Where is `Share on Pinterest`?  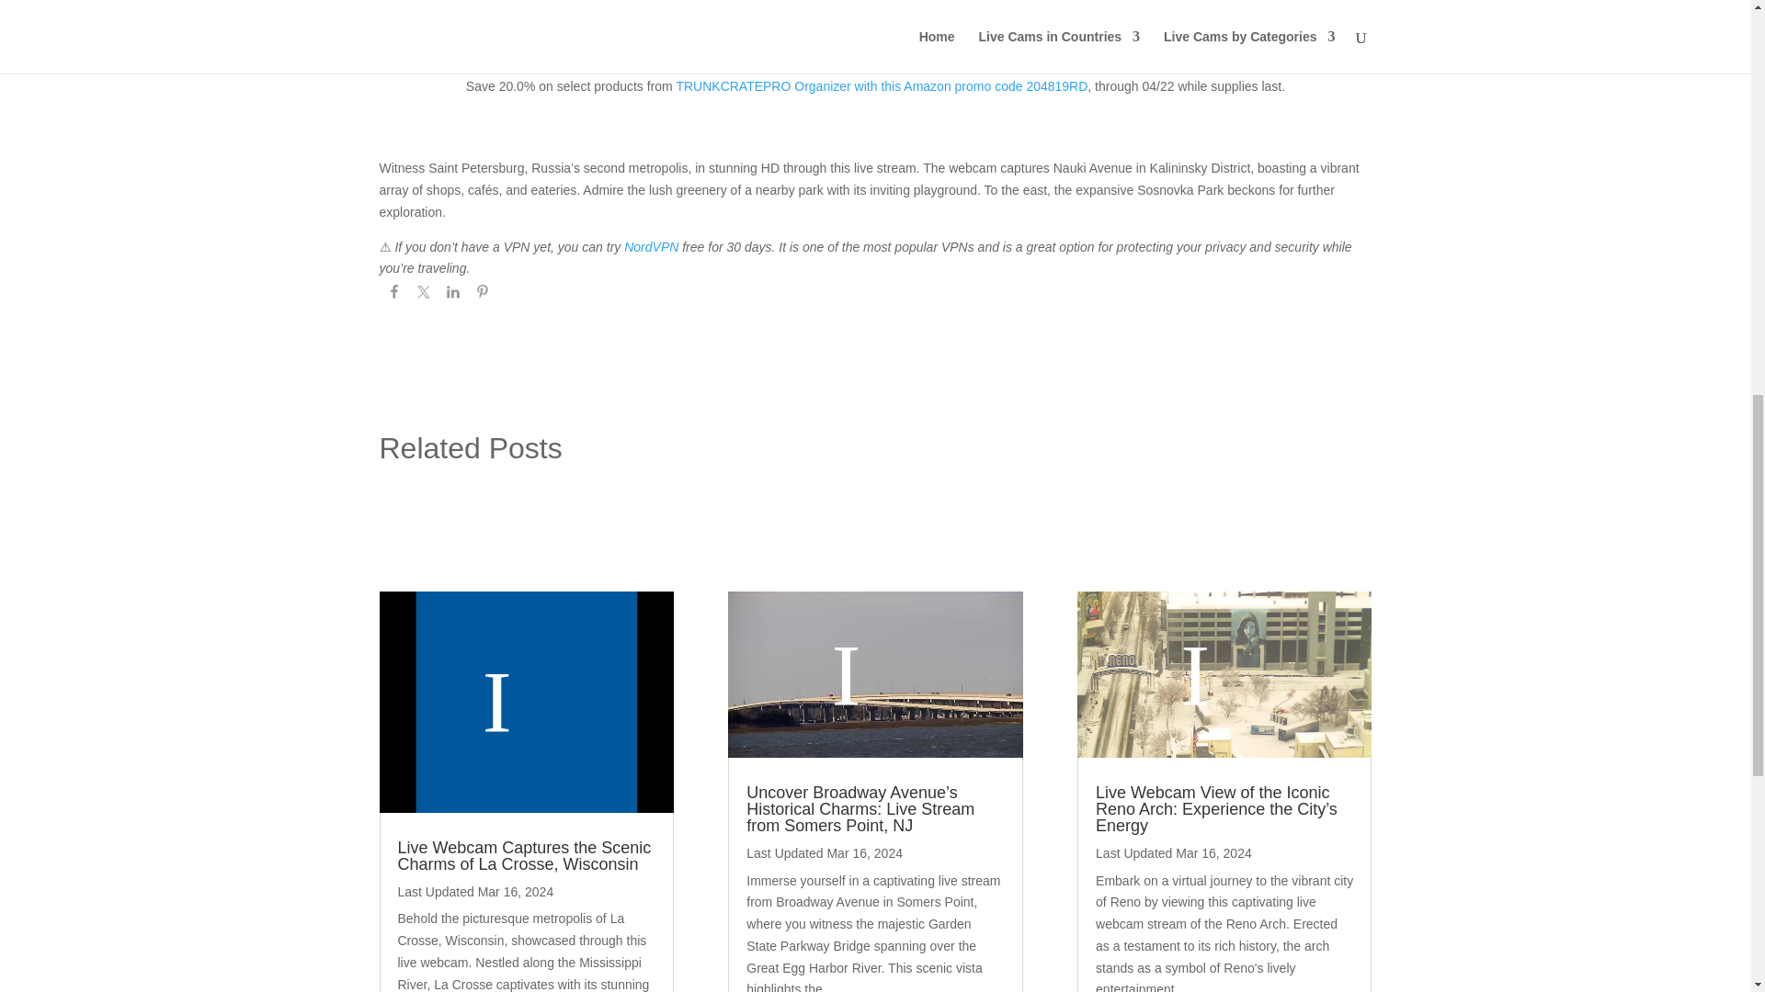 Share on Pinterest is located at coordinates (482, 294).